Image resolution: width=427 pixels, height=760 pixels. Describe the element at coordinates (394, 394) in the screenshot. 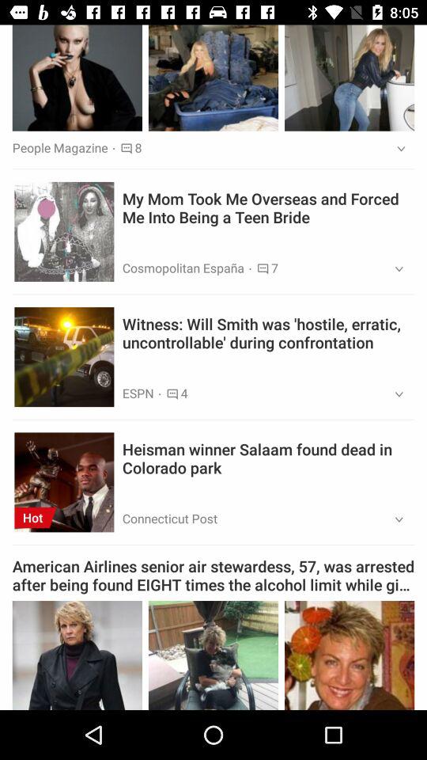

I see `click item above the heisman winner salaam` at that location.